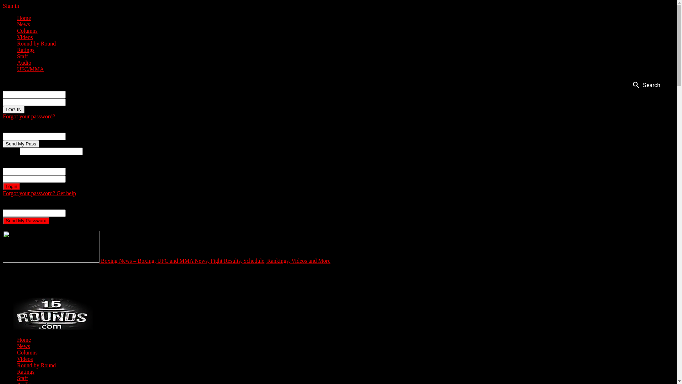 Image resolution: width=682 pixels, height=384 pixels. What do you see at coordinates (11, 6) in the screenshot?
I see `Sign in` at bounding box center [11, 6].